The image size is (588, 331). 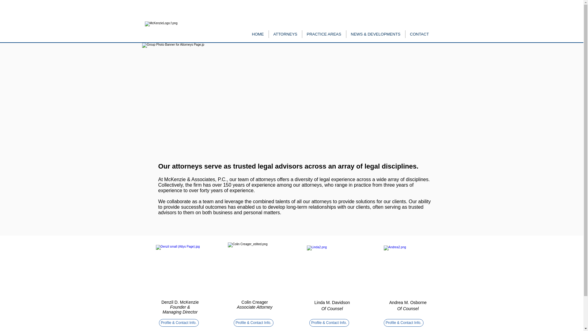 What do you see at coordinates (180, 302) in the screenshot?
I see `Denzil D. McKenzie` at bounding box center [180, 302].